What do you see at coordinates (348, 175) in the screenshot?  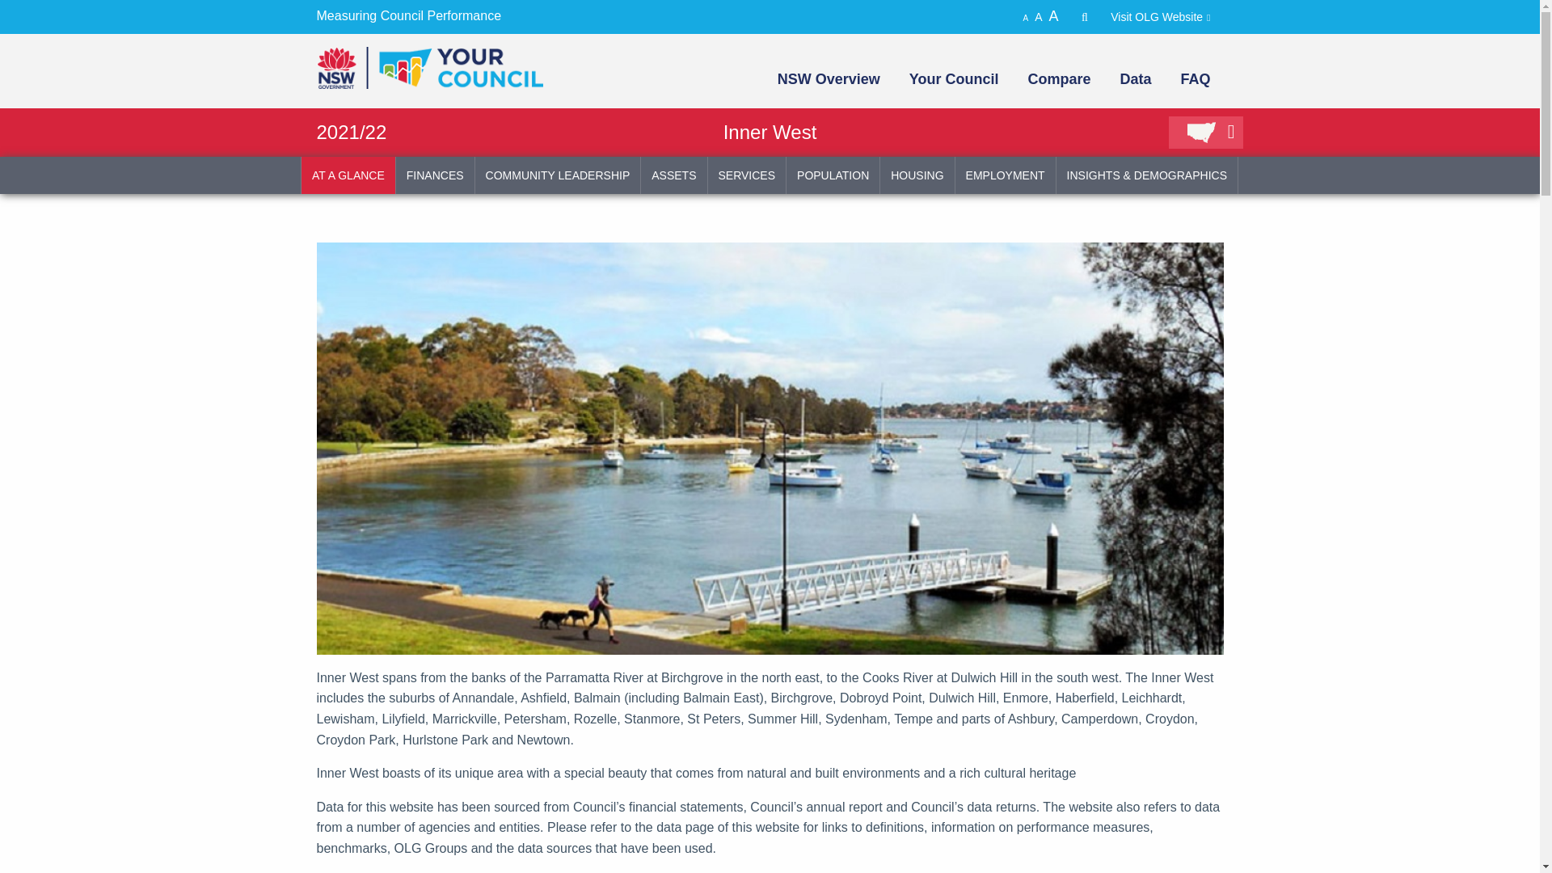 I see `AT A GLANCE` at bounding box center [348, 175].